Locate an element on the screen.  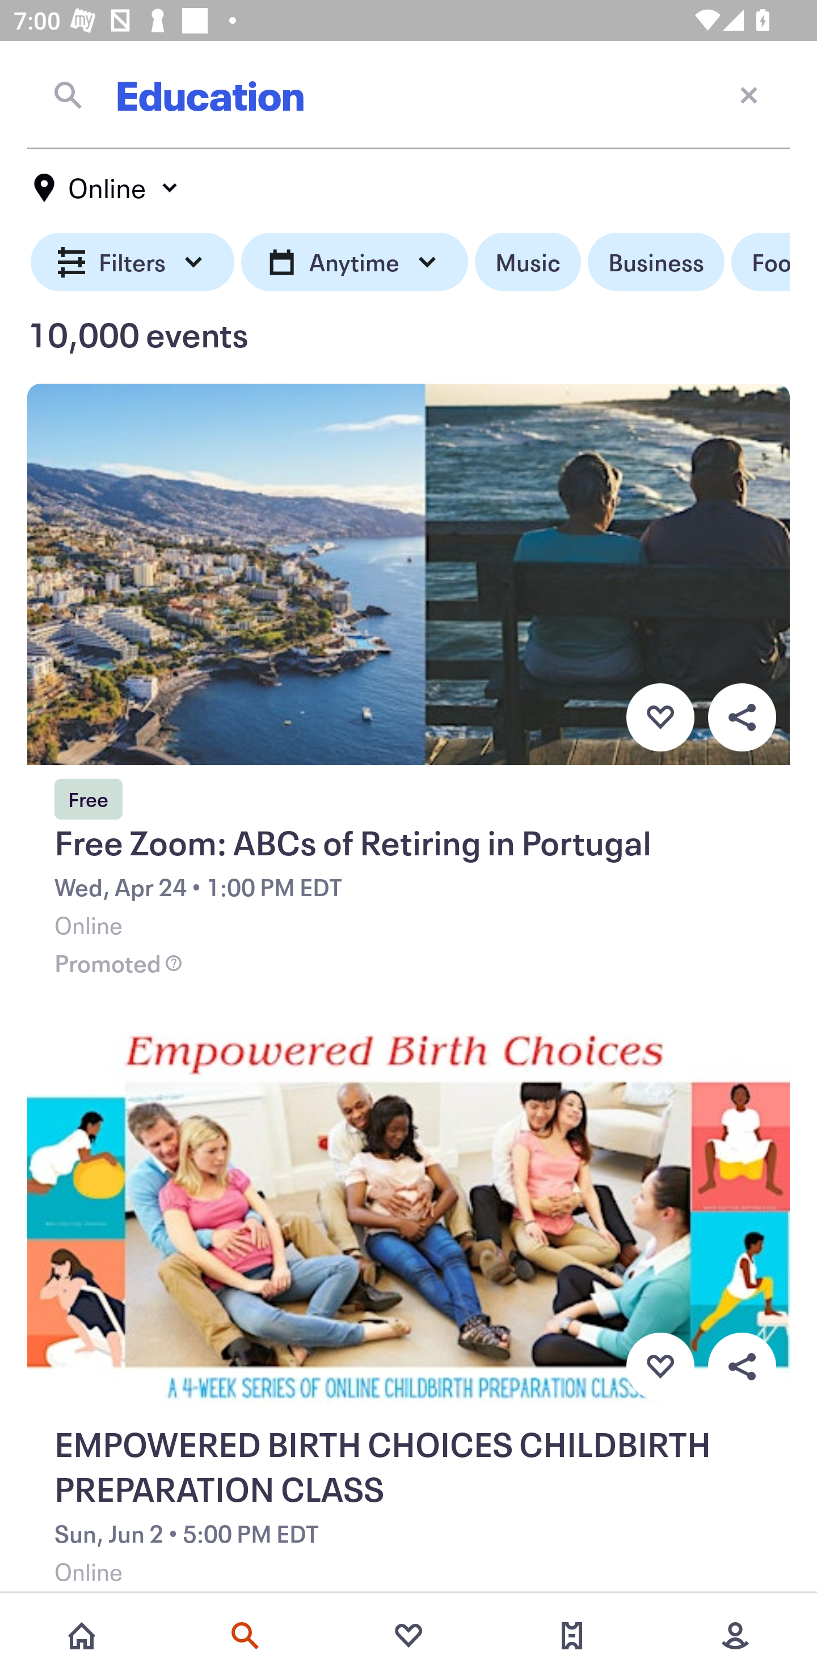
Education Close current screen is located at coordinates (408, 95).